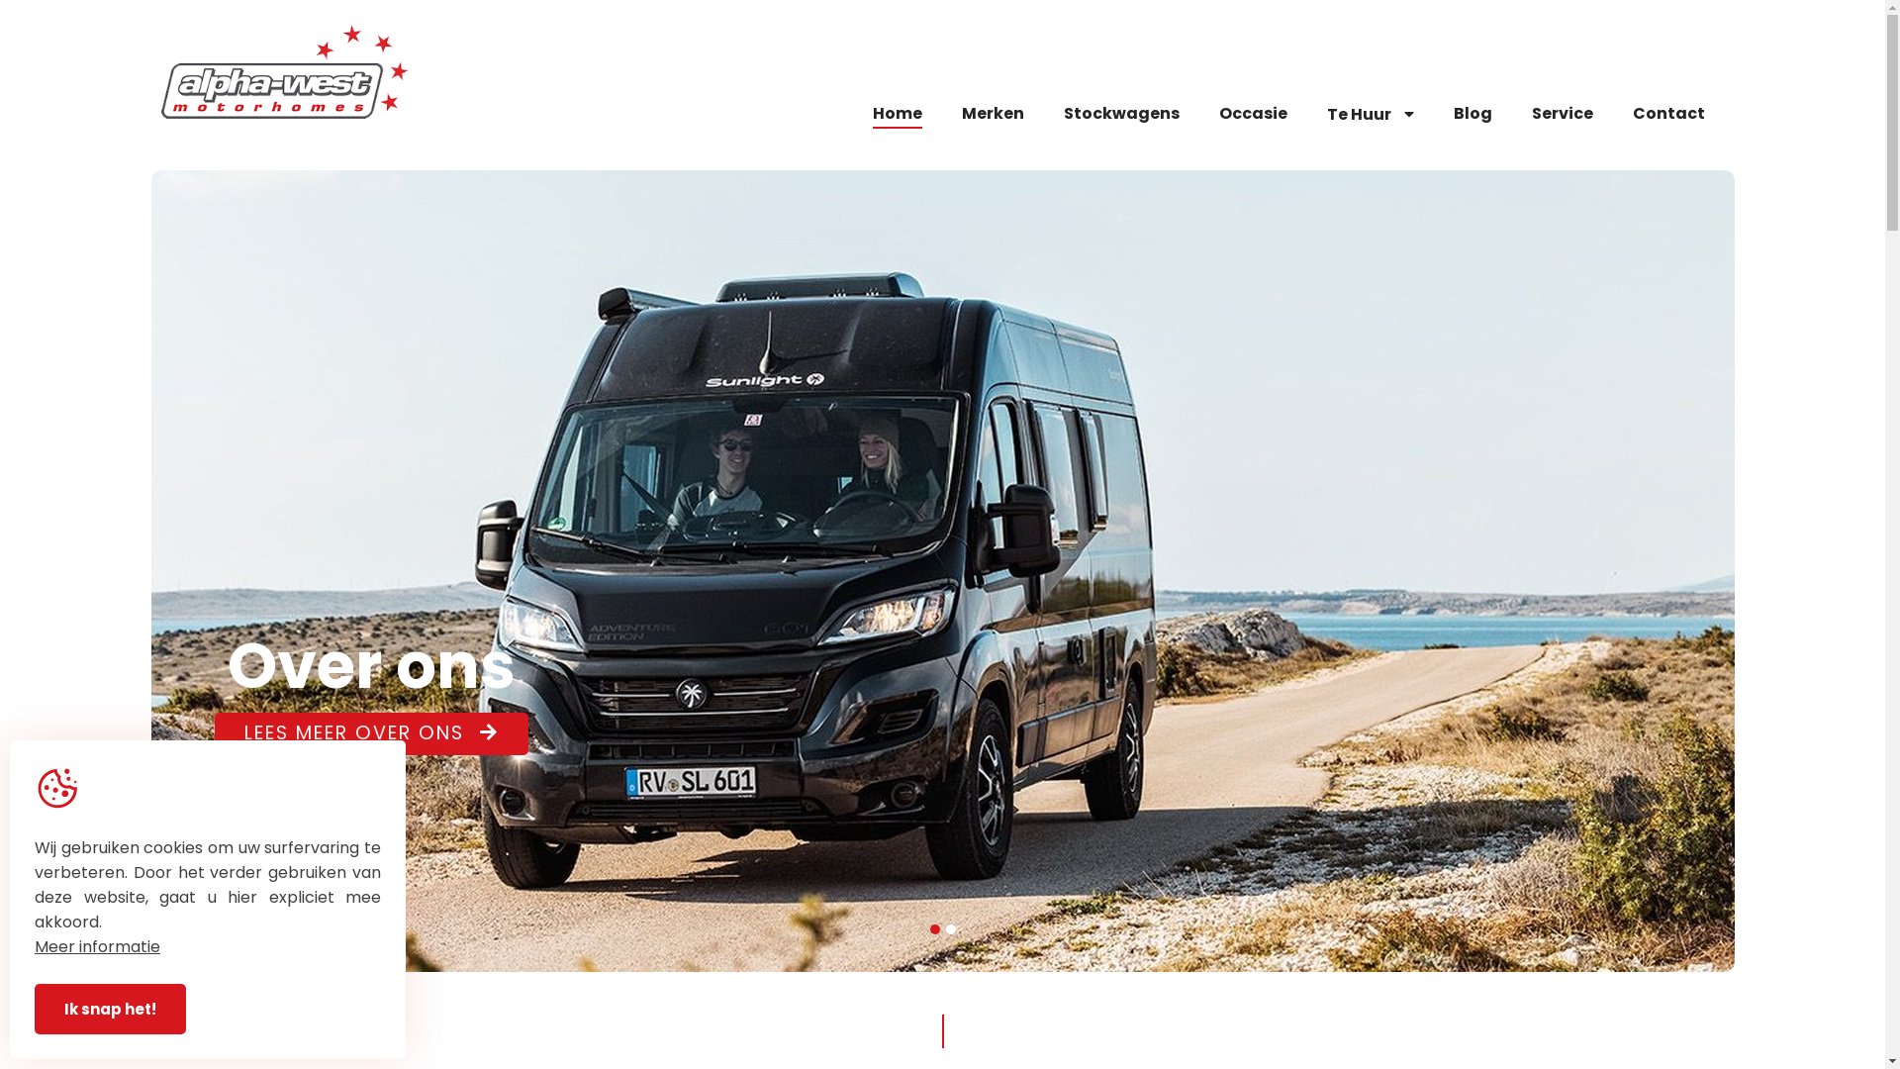  What do you see at coordinates (111, 1010) in the screenshot?
I see `Ik snap het!` at bounding box center [111, 1010].